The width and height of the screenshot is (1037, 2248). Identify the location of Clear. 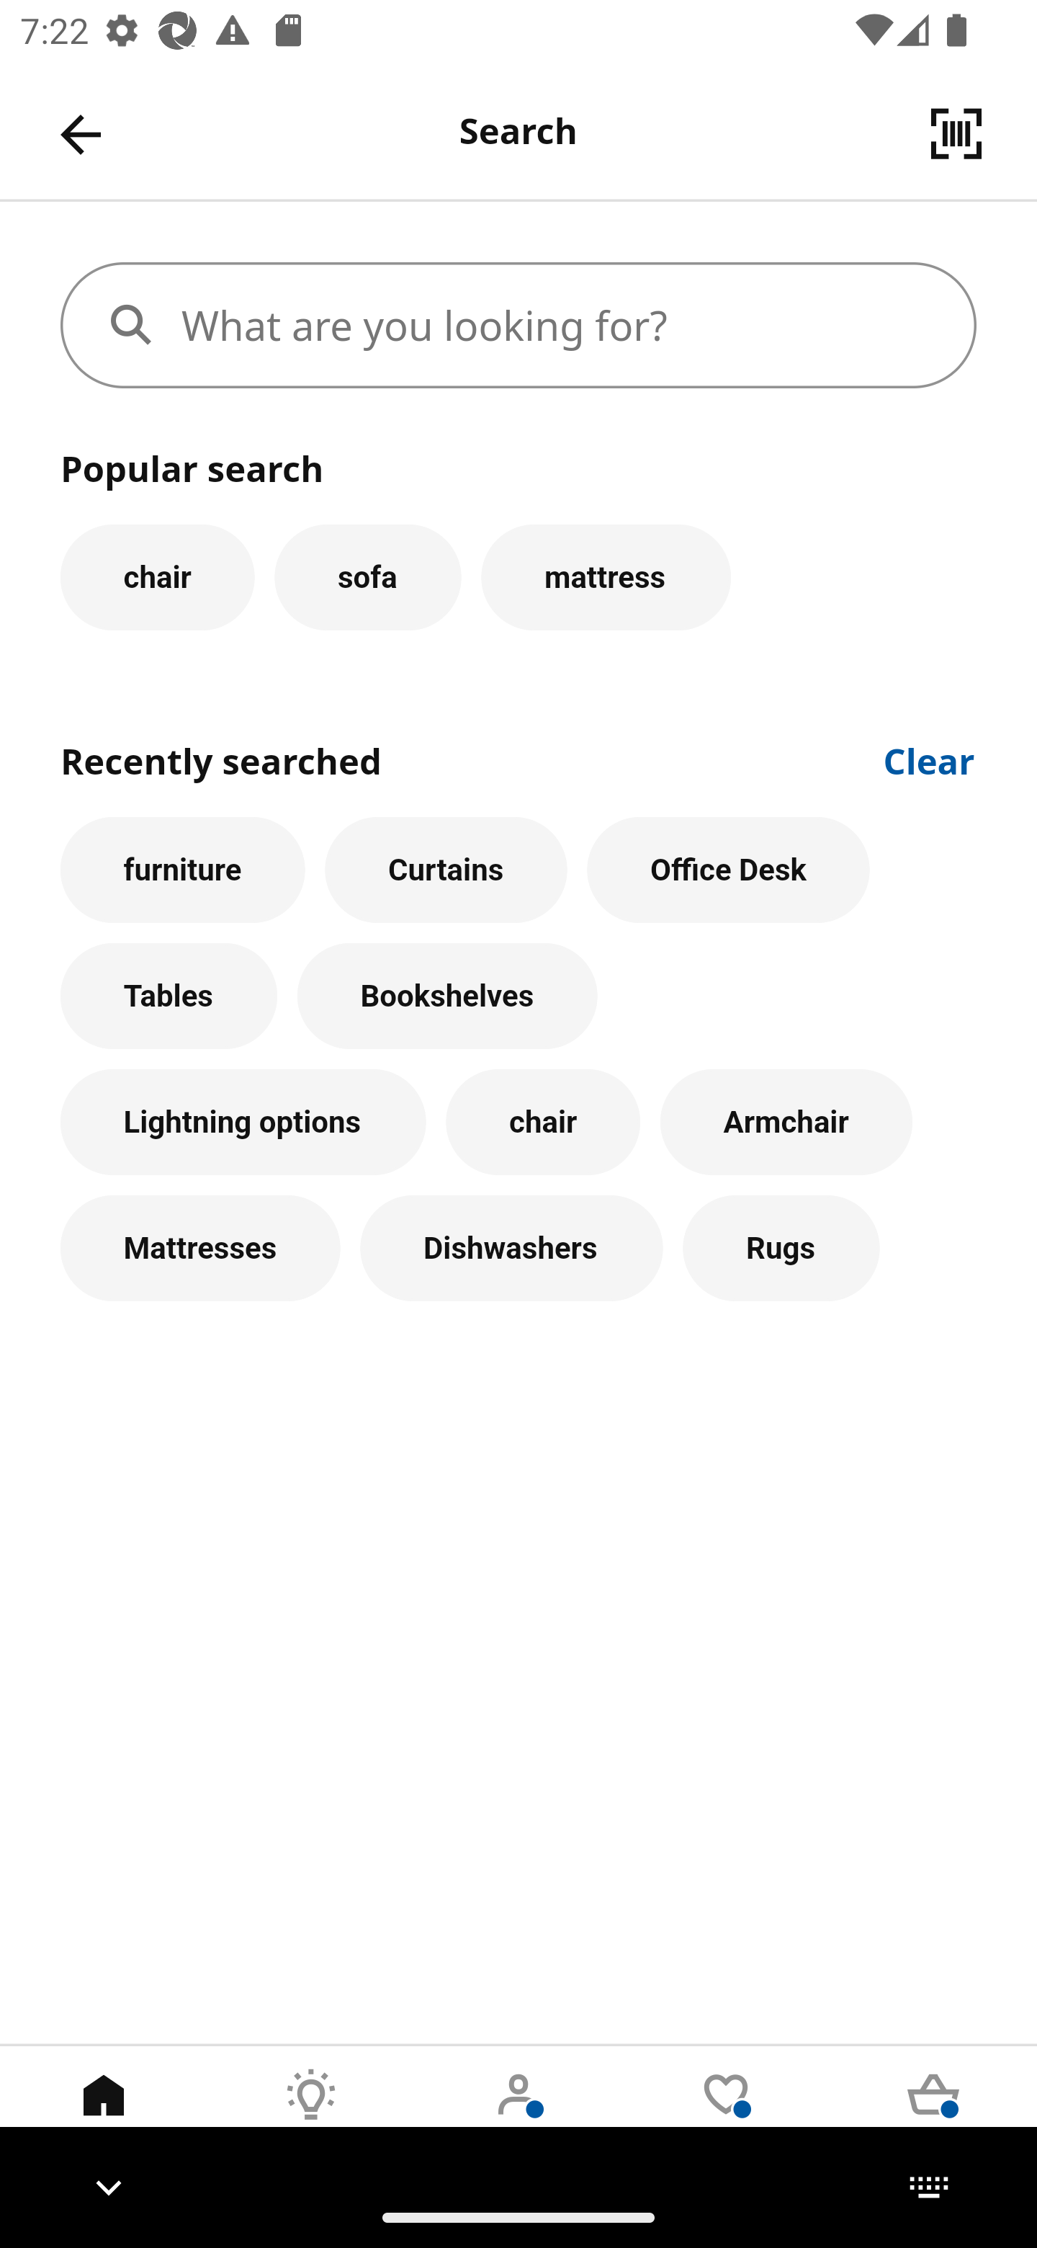
(930, 759).